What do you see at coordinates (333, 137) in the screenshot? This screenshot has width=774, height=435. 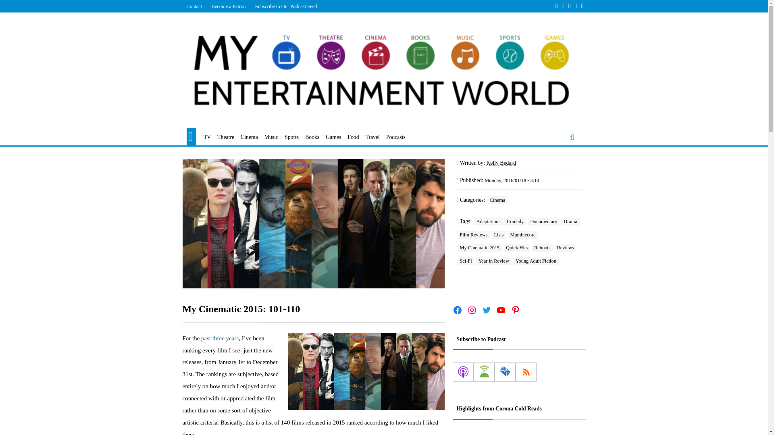 I see `Games` at bounding box center [333, 137].